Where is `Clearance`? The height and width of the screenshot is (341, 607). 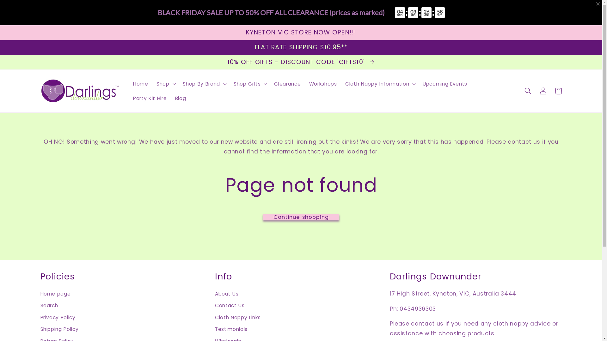
Clearance is located at coordinates (287, 84).